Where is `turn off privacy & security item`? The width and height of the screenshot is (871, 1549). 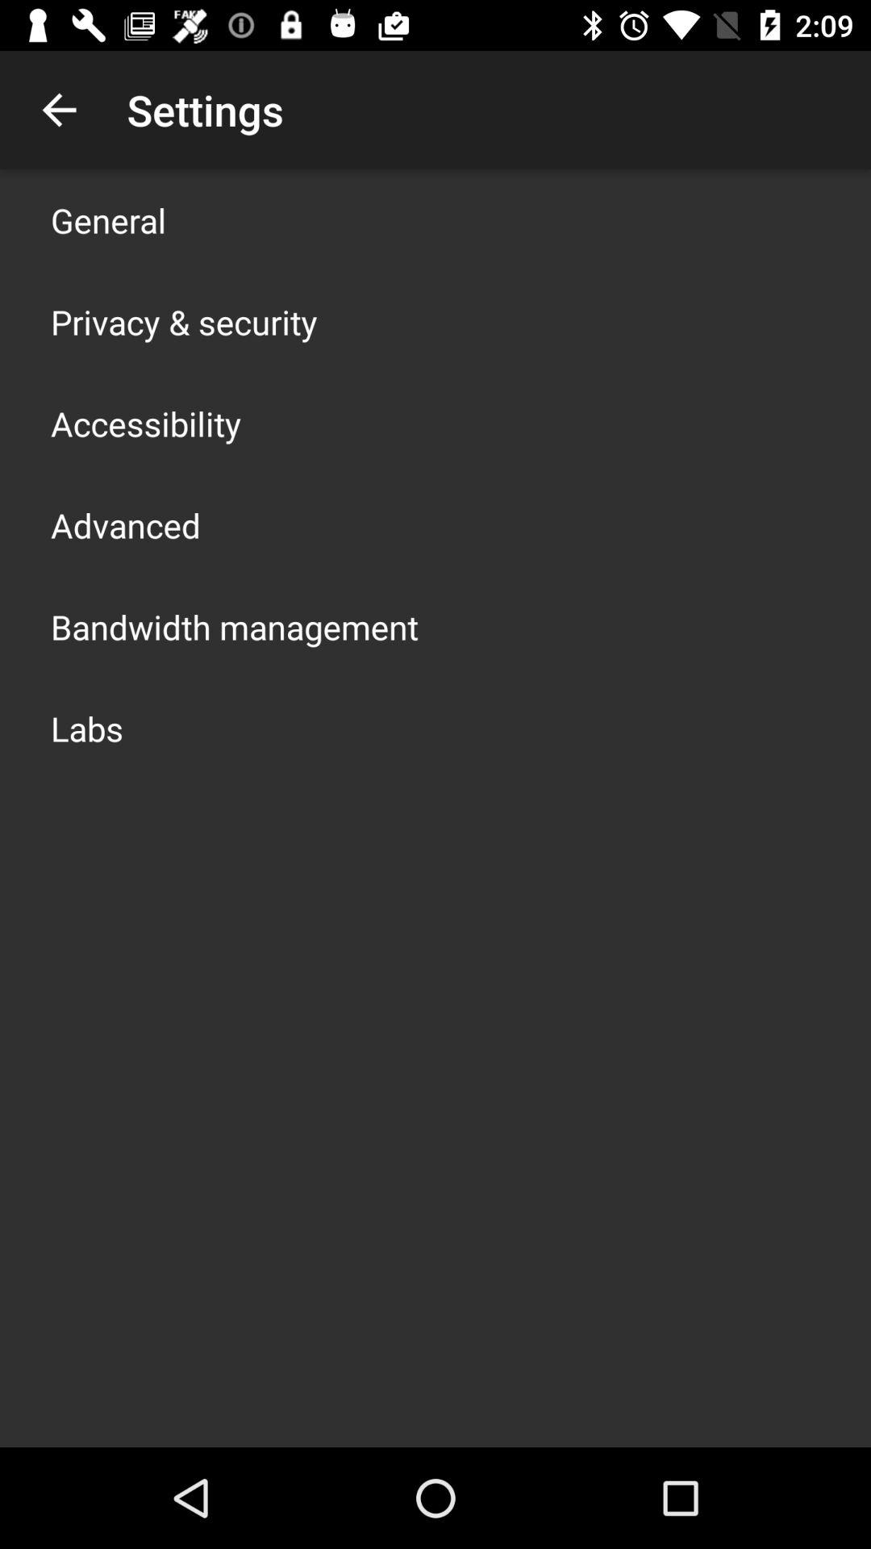
turn off privacy & security item is located at coordinates (184, 321).